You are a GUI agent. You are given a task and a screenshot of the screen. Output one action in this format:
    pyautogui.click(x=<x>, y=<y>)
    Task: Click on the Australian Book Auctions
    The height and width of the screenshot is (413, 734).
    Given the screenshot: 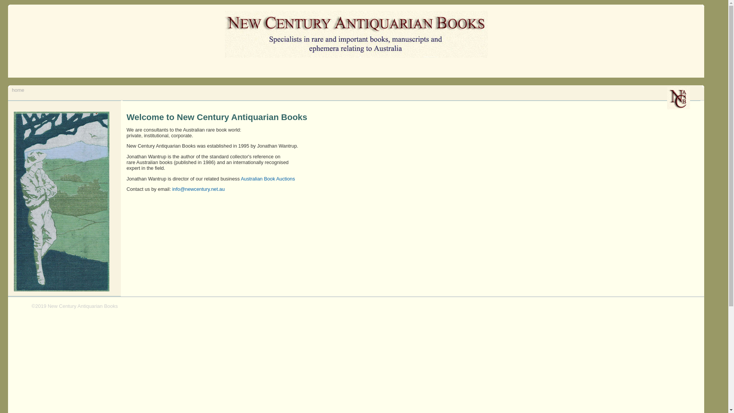 What is the action you would take?
    pyautogui.click(x=268, y=179)
    